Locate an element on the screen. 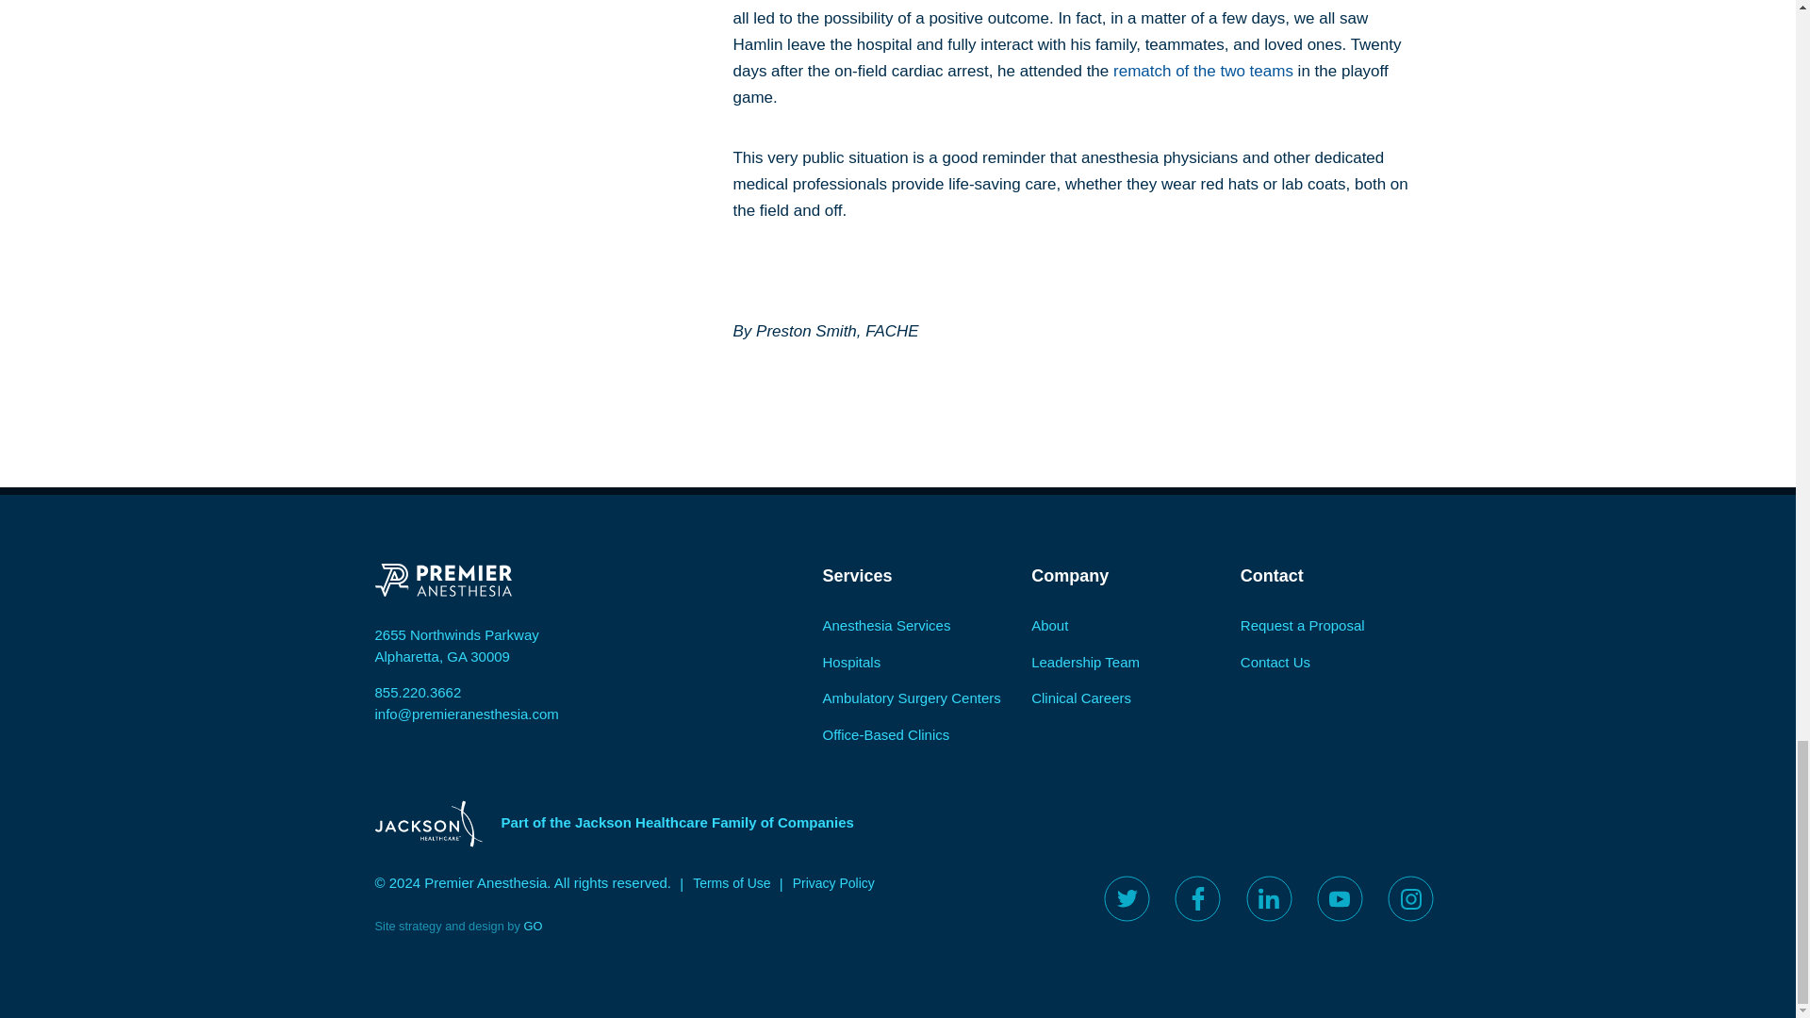 This screenshot has width=1810, height=1018. circle is located at coordinates (1127, 898).